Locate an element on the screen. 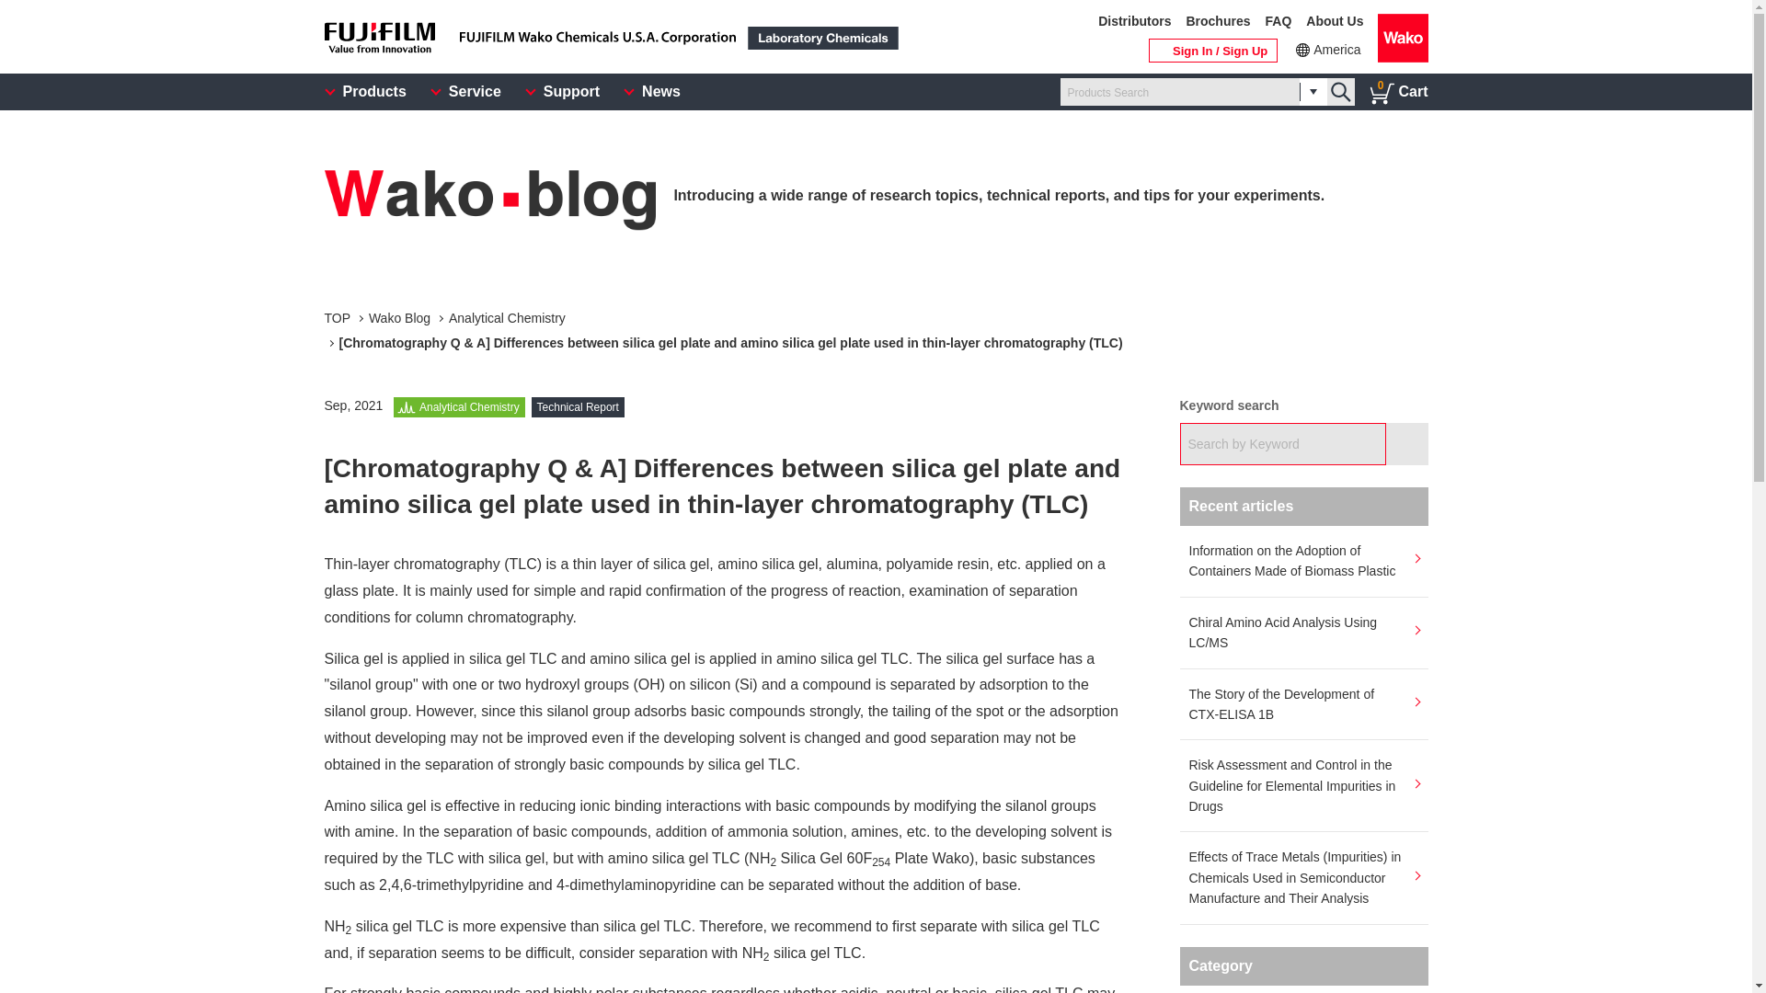  TOP is located at coordinates (1326, 50).